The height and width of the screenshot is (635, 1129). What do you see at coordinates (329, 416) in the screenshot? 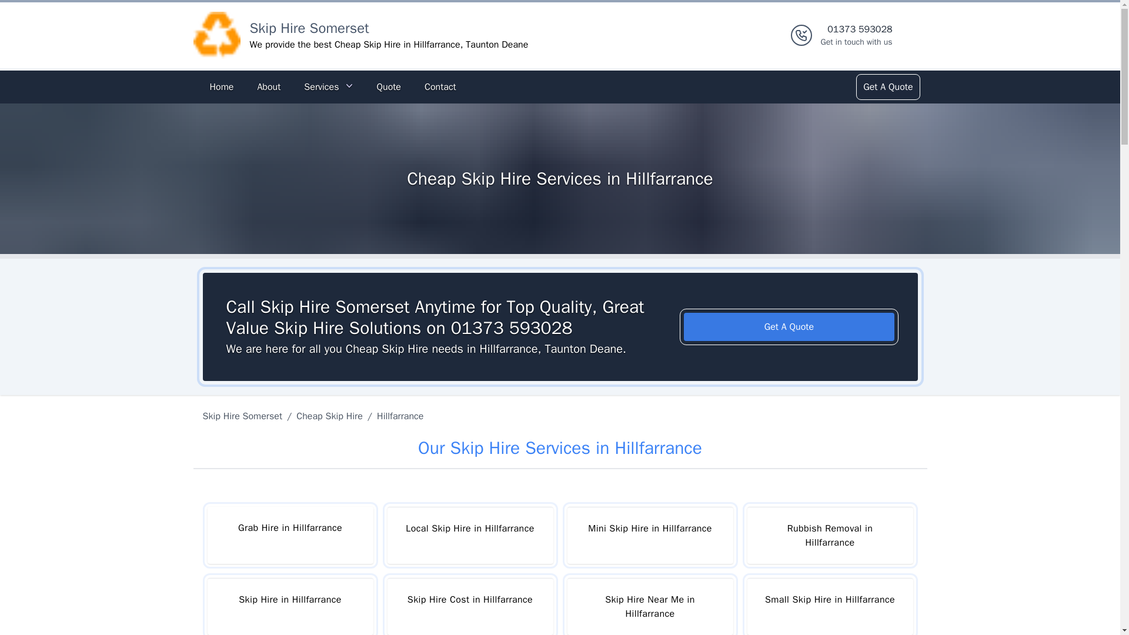
I see `Cheap Skip Hire` at bounding box center [329, 416].